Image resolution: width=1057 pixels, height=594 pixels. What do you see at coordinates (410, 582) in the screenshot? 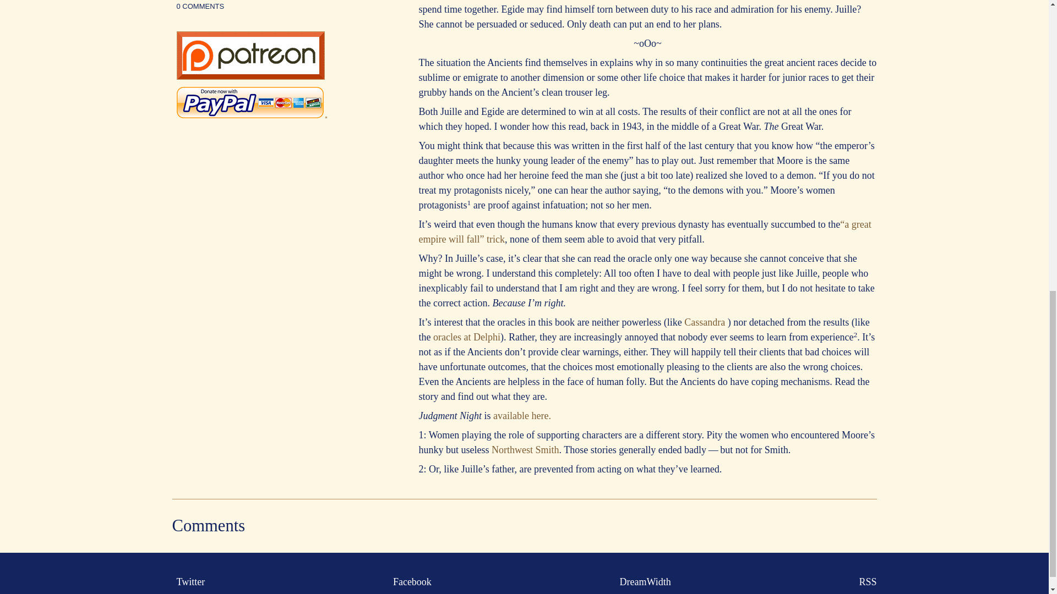
I see `Facebook` at bounding box center [410, 582].